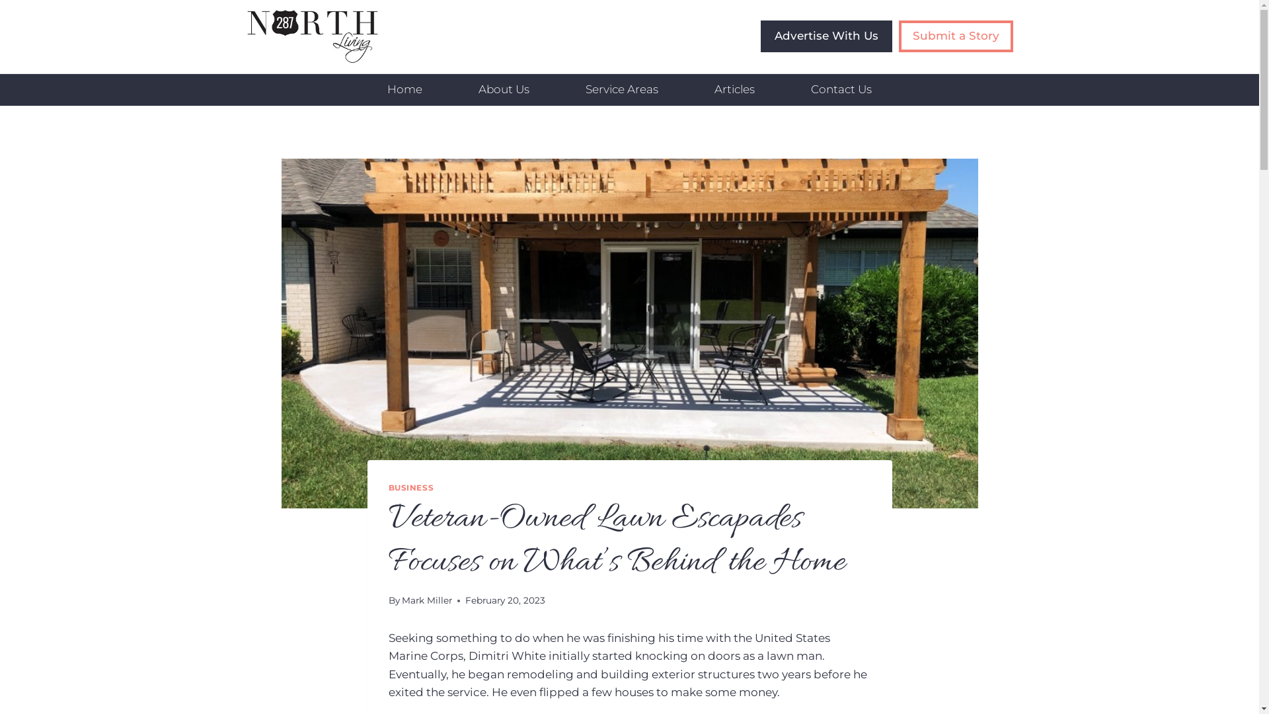 The width and height of the screenshot is (1269, 714). I want to click on Advertise With Us, so click(826, 37).